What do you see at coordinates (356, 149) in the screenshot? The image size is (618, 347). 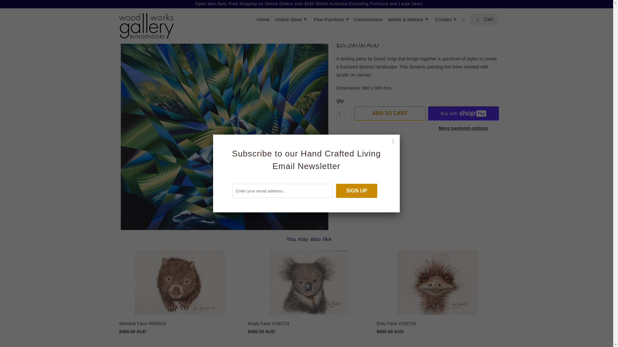 I see `Share this on Twitter` at bounding box center [356, 149].